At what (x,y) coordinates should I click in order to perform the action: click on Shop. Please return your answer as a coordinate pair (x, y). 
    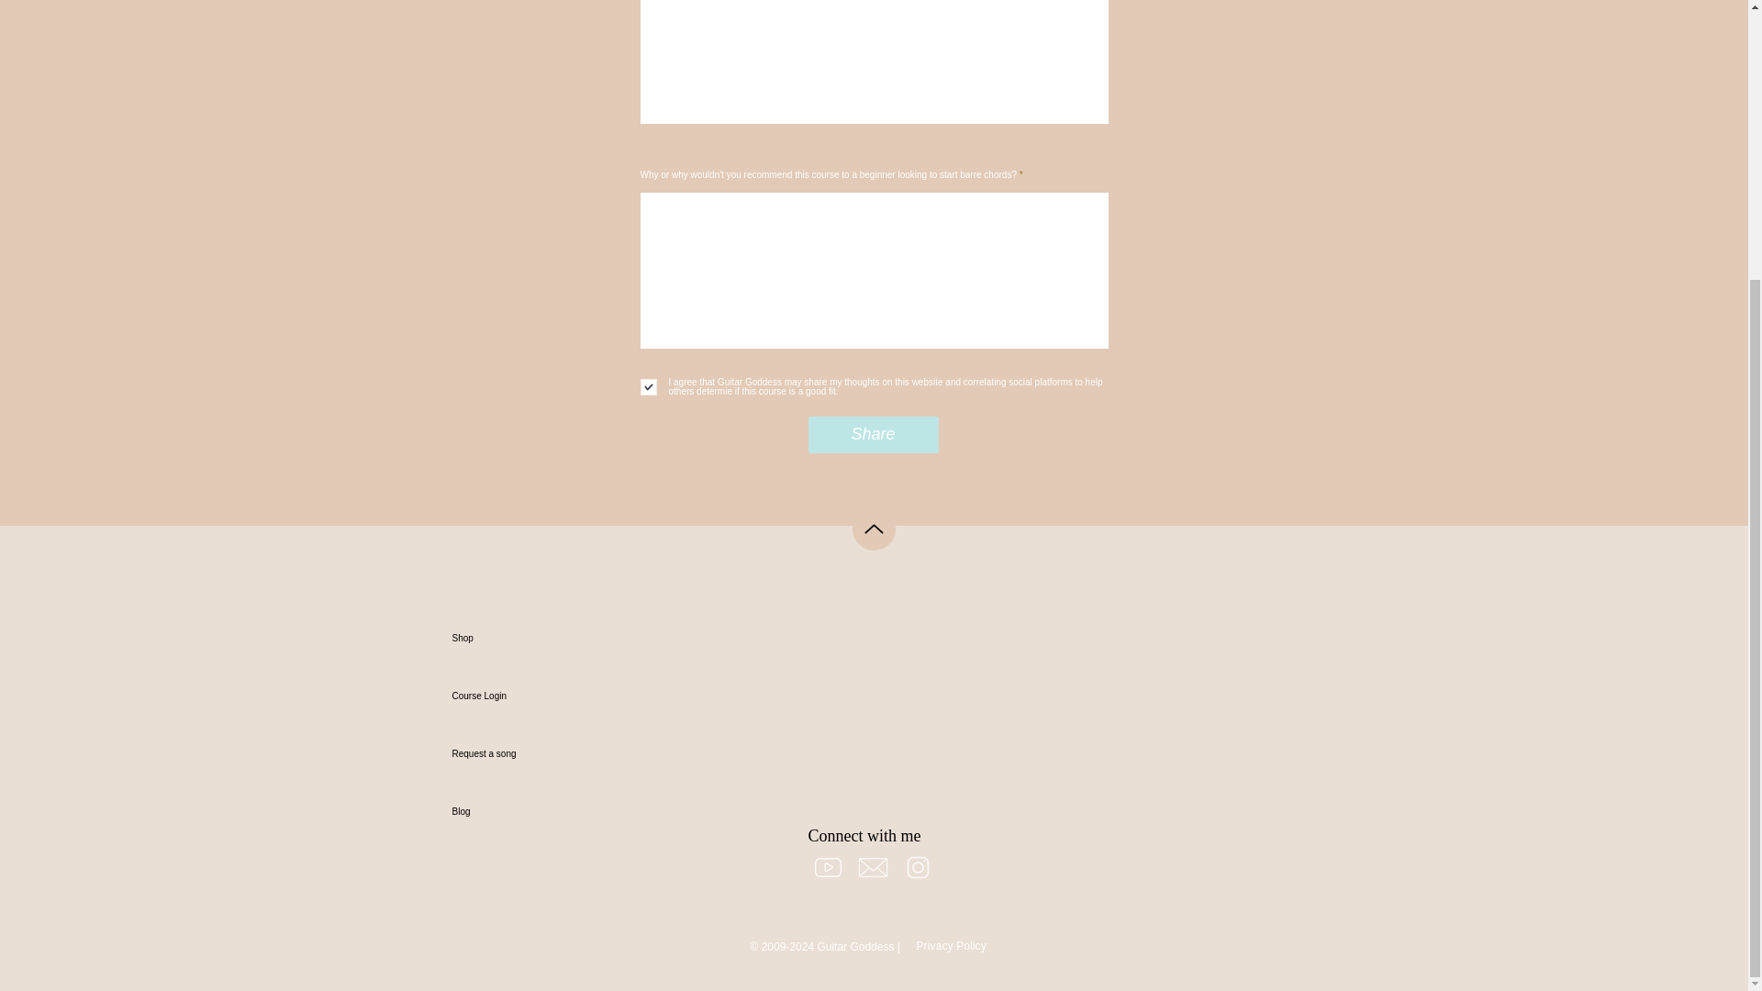
    Looking at the image, I should click on (516, 638).